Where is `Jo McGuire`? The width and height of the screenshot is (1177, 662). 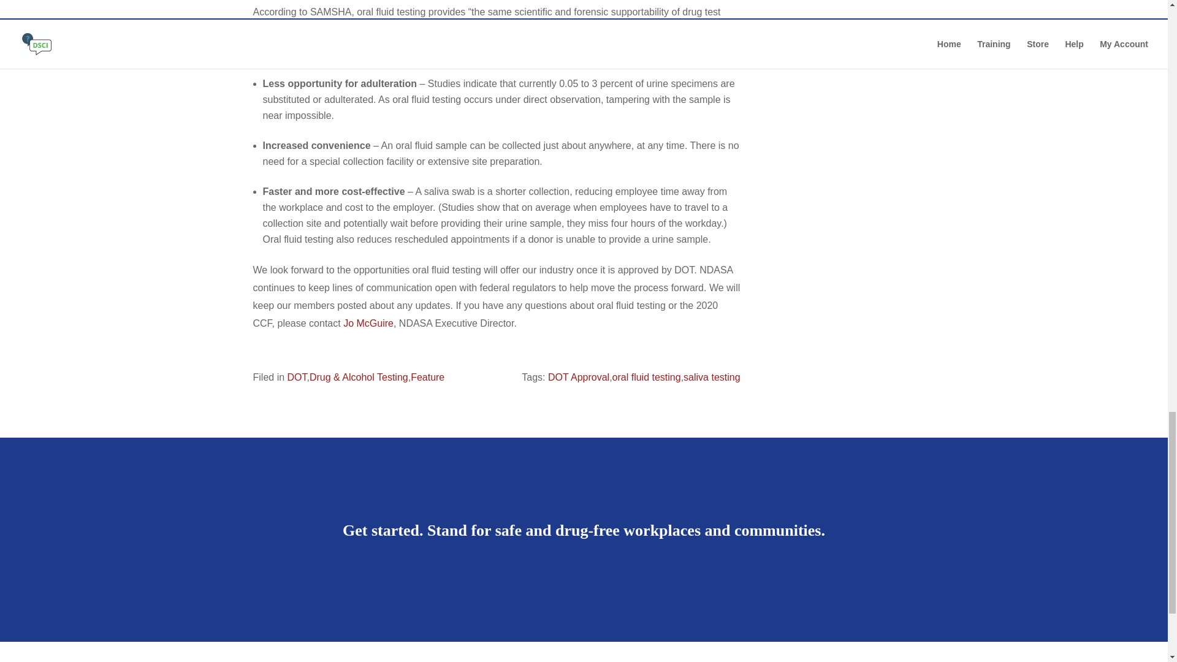
Jo McGuire is located at coordinates (367, 323).